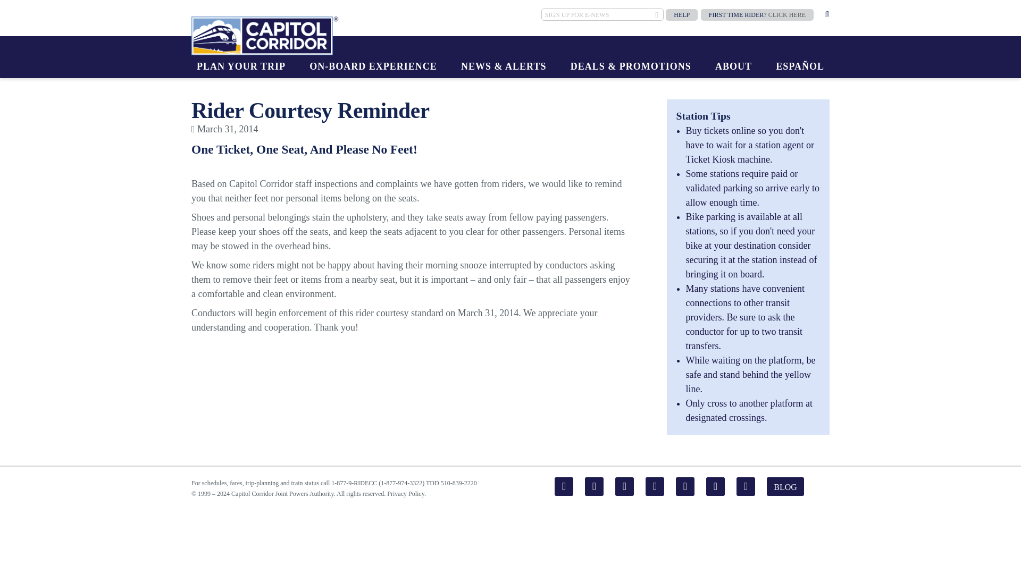 The height and width of the screenshot is (574, 1021). What do you see at coordinates (681, 15) in the screenshot?
I see `HELP` at bounding box center [681, 15].